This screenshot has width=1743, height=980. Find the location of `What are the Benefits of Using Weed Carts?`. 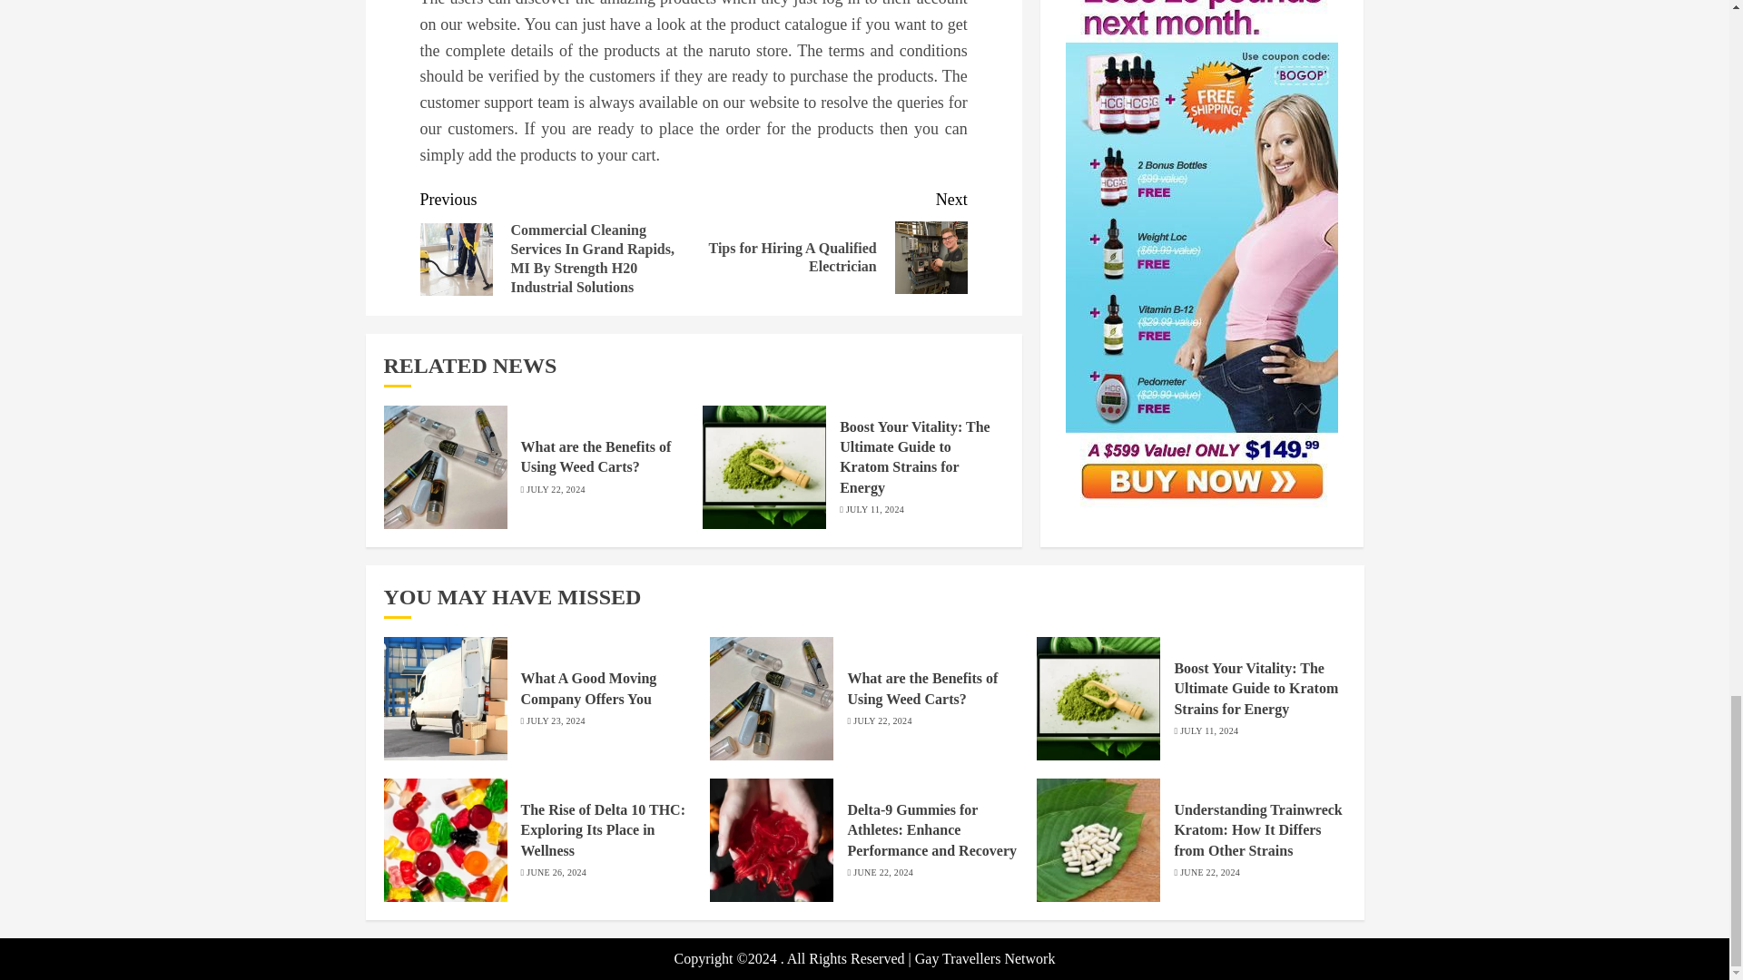

What are the Benefits of Using Weed Carts? is located at coordinates (830, 241).